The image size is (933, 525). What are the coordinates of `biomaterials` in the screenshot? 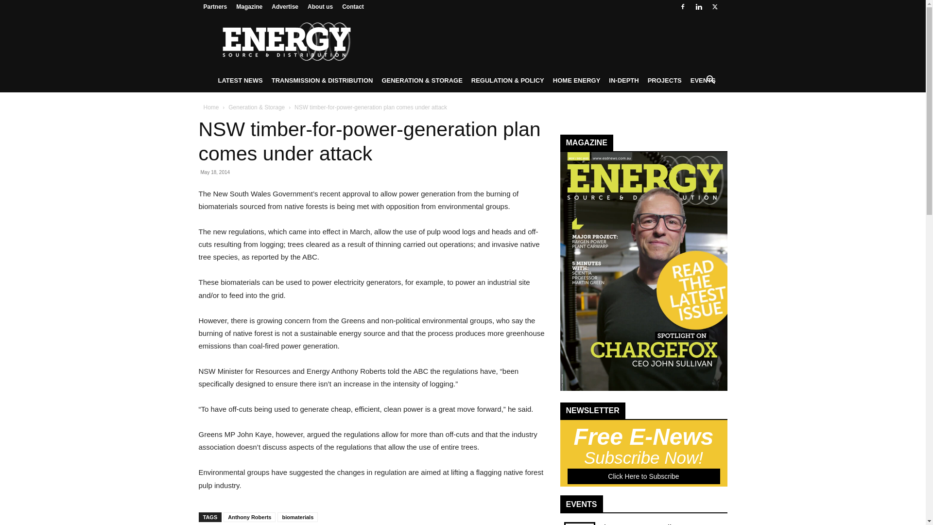 It's located at (297, 517).